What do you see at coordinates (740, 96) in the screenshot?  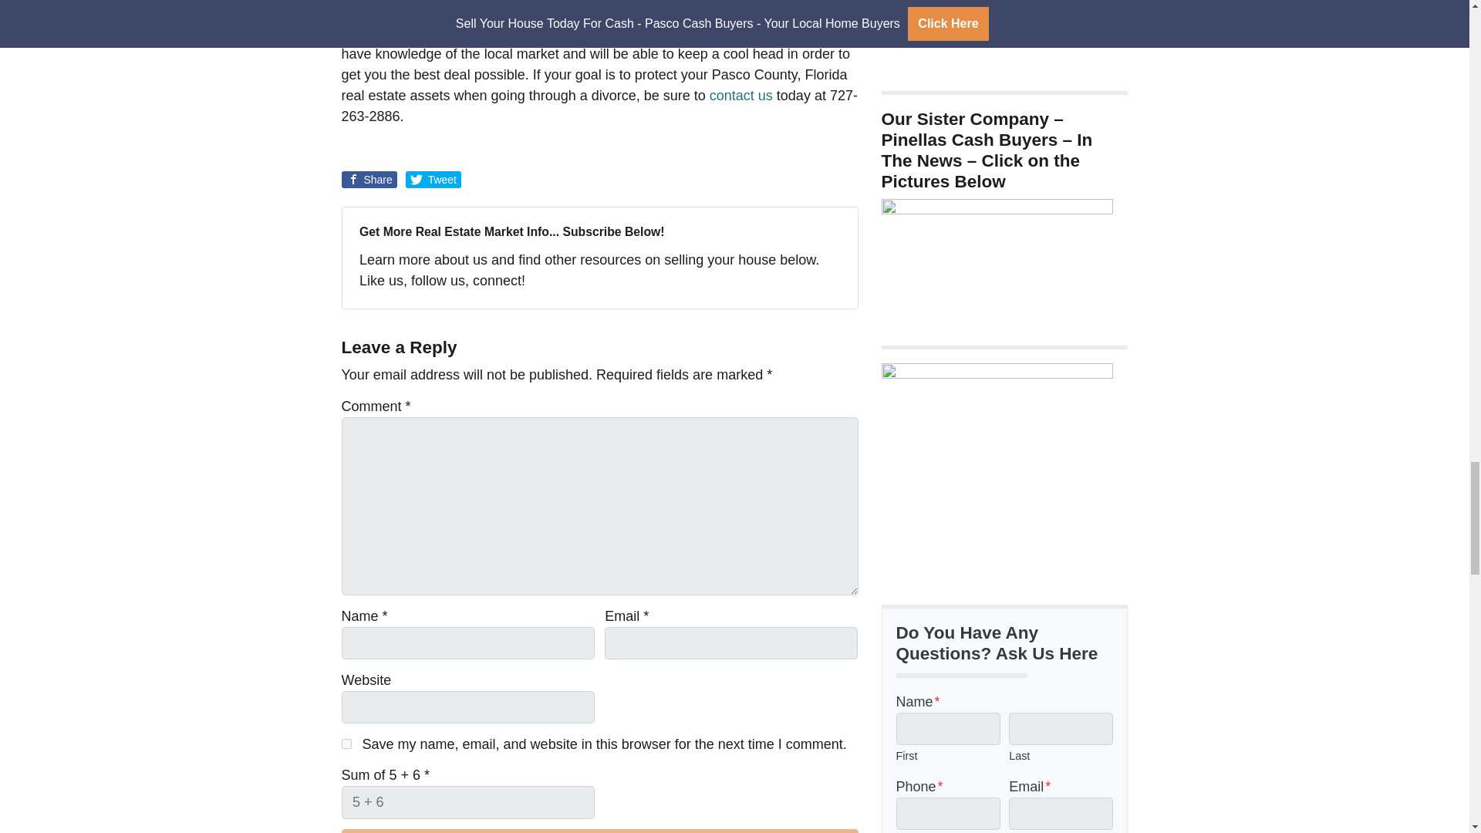 I see `contact us` at bounding box center [740, 96].